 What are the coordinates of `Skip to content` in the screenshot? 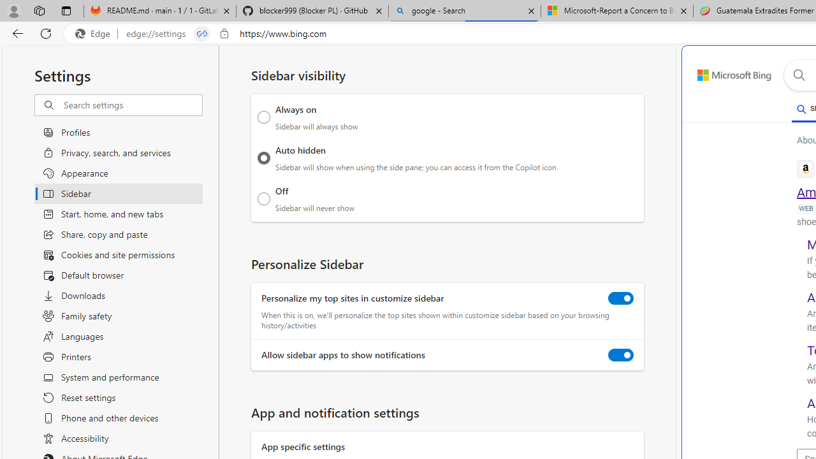 It's located at (720, 71).